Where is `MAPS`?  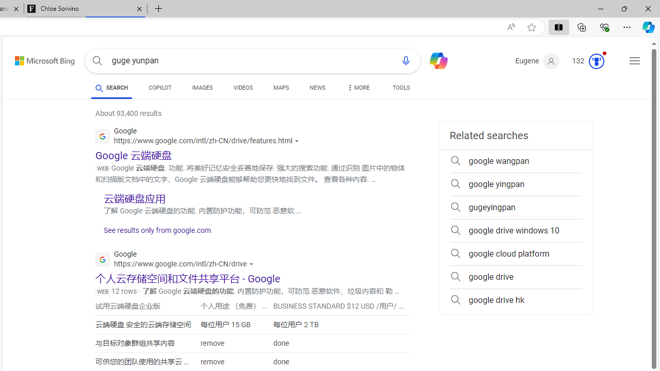 MAPS is located at coordinates (282, 88).